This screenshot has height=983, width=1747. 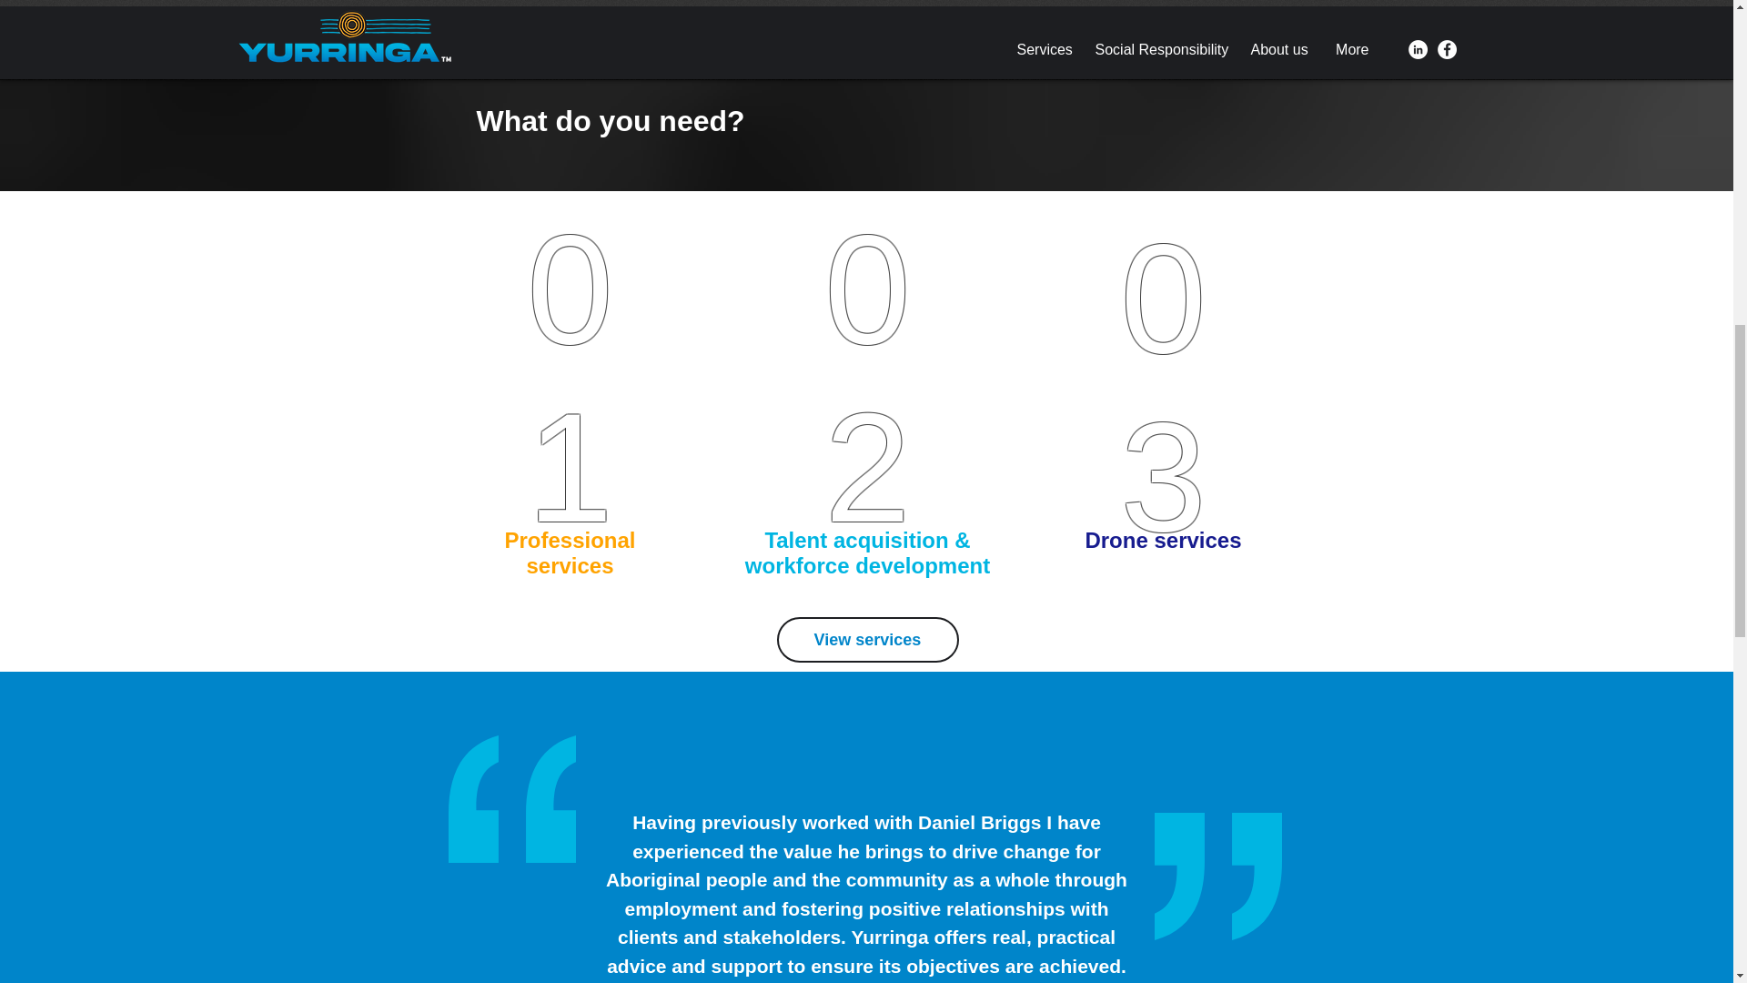 I want to click on Professional services, so click(x=570, y=552).